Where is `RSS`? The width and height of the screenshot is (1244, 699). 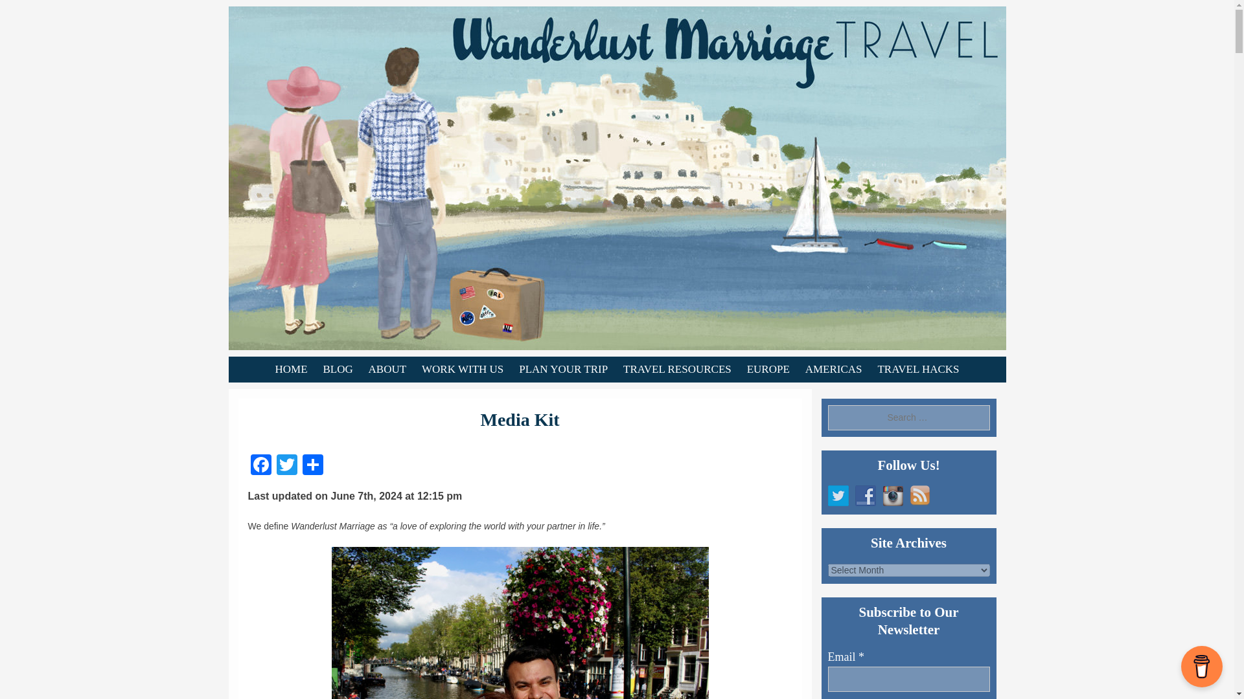 RSS is located at coordinates (920, 495).